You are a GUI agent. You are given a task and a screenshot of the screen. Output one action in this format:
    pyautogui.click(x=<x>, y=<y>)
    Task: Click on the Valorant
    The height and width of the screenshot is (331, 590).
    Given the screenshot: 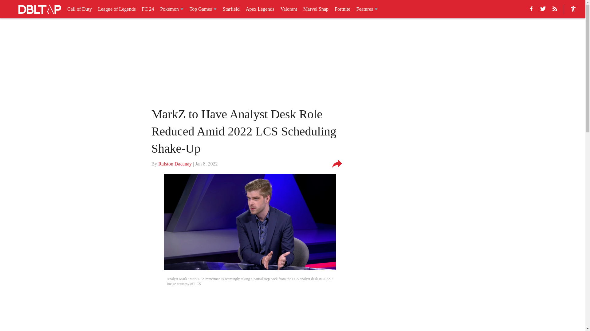 What is the action you would take?
    pyautogui.click(x=289, y=9)
    